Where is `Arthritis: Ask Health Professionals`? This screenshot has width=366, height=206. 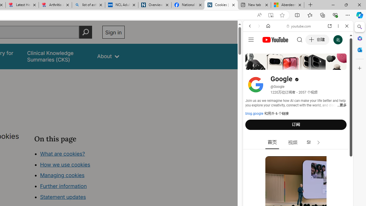
Arthritis: Ask Health Professionals is located at coordinates (55, 5).